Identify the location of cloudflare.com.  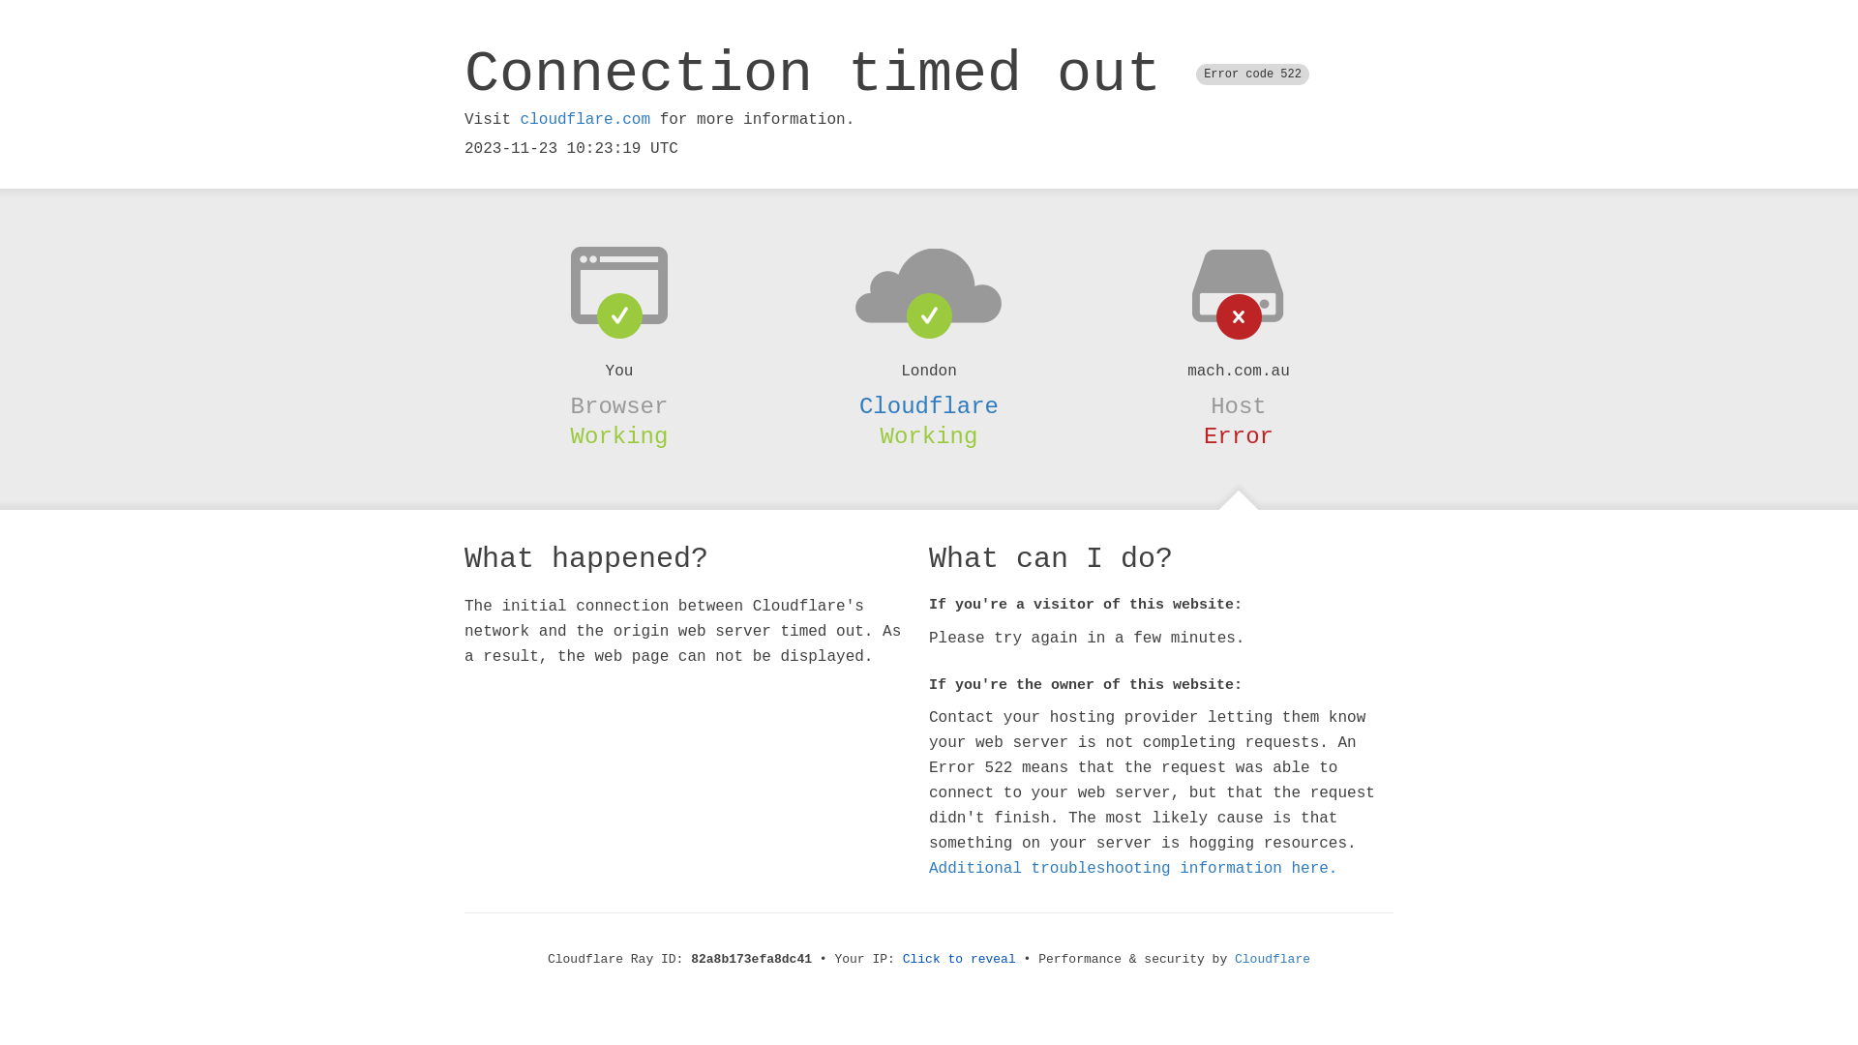
(585, 120).